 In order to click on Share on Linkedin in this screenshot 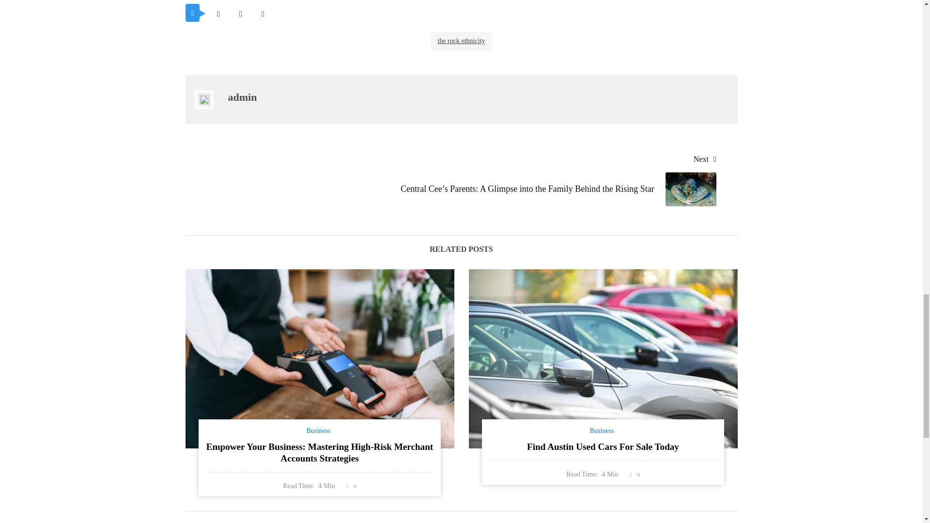, I will do `click(263, 14)`.